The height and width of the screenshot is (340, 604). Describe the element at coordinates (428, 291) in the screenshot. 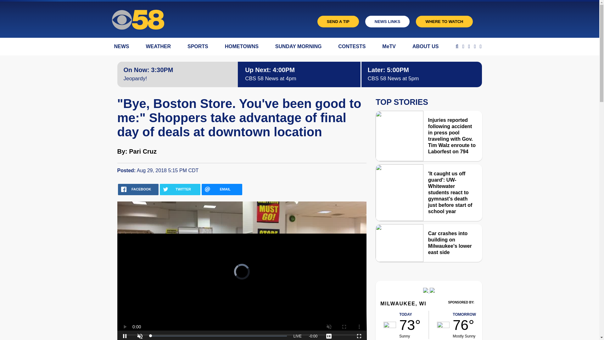

I see `Weather` at that location.